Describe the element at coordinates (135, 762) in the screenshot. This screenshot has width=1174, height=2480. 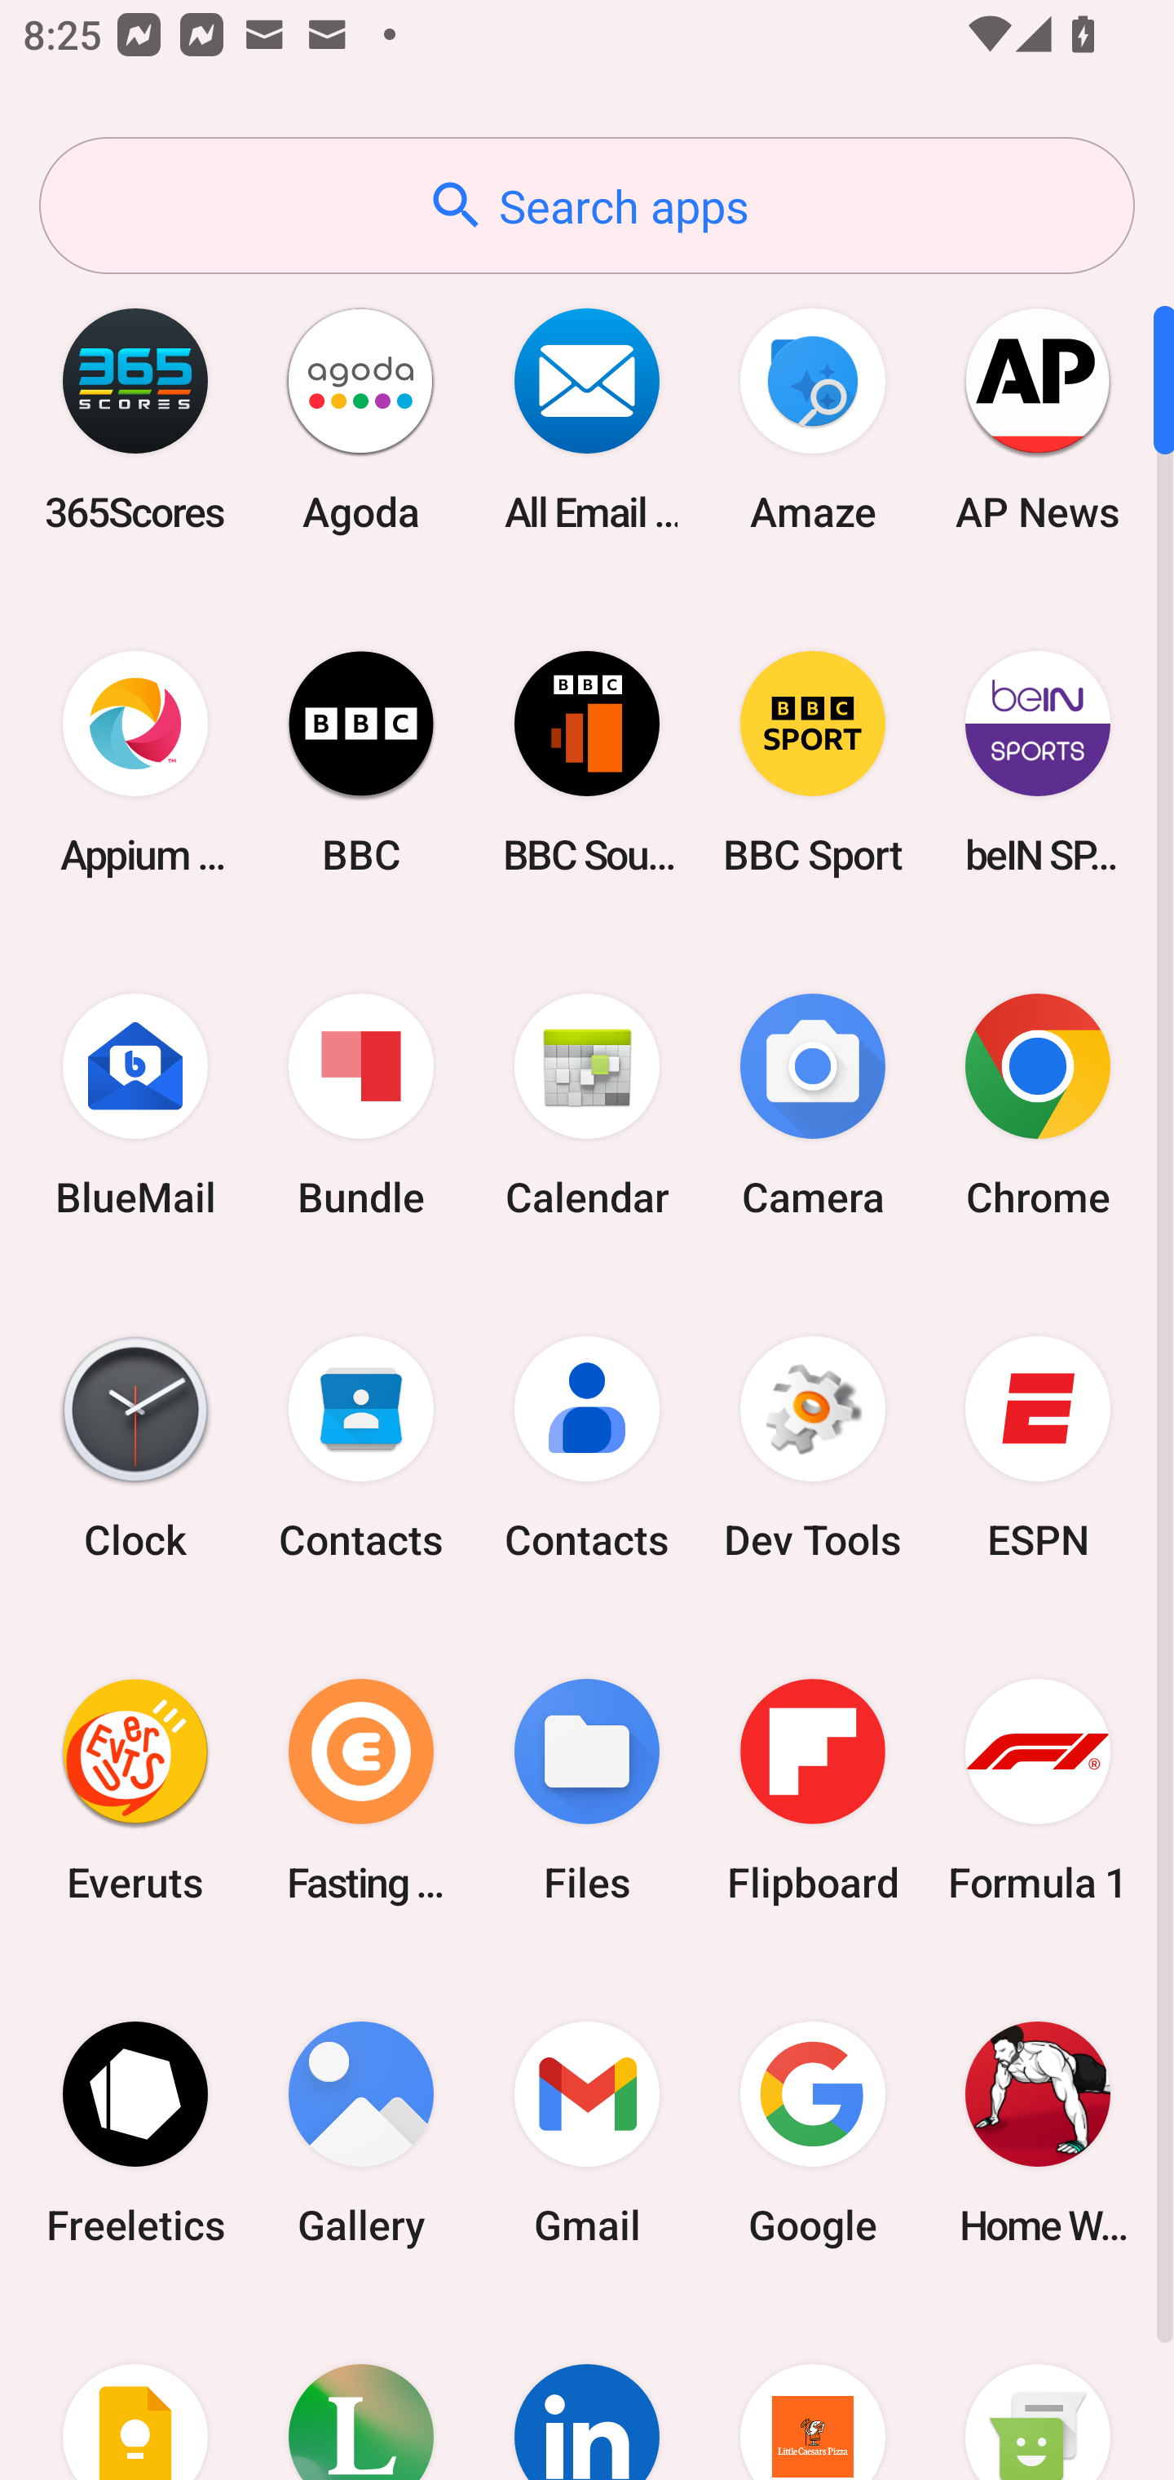
I see `Appium Settings` at that location.